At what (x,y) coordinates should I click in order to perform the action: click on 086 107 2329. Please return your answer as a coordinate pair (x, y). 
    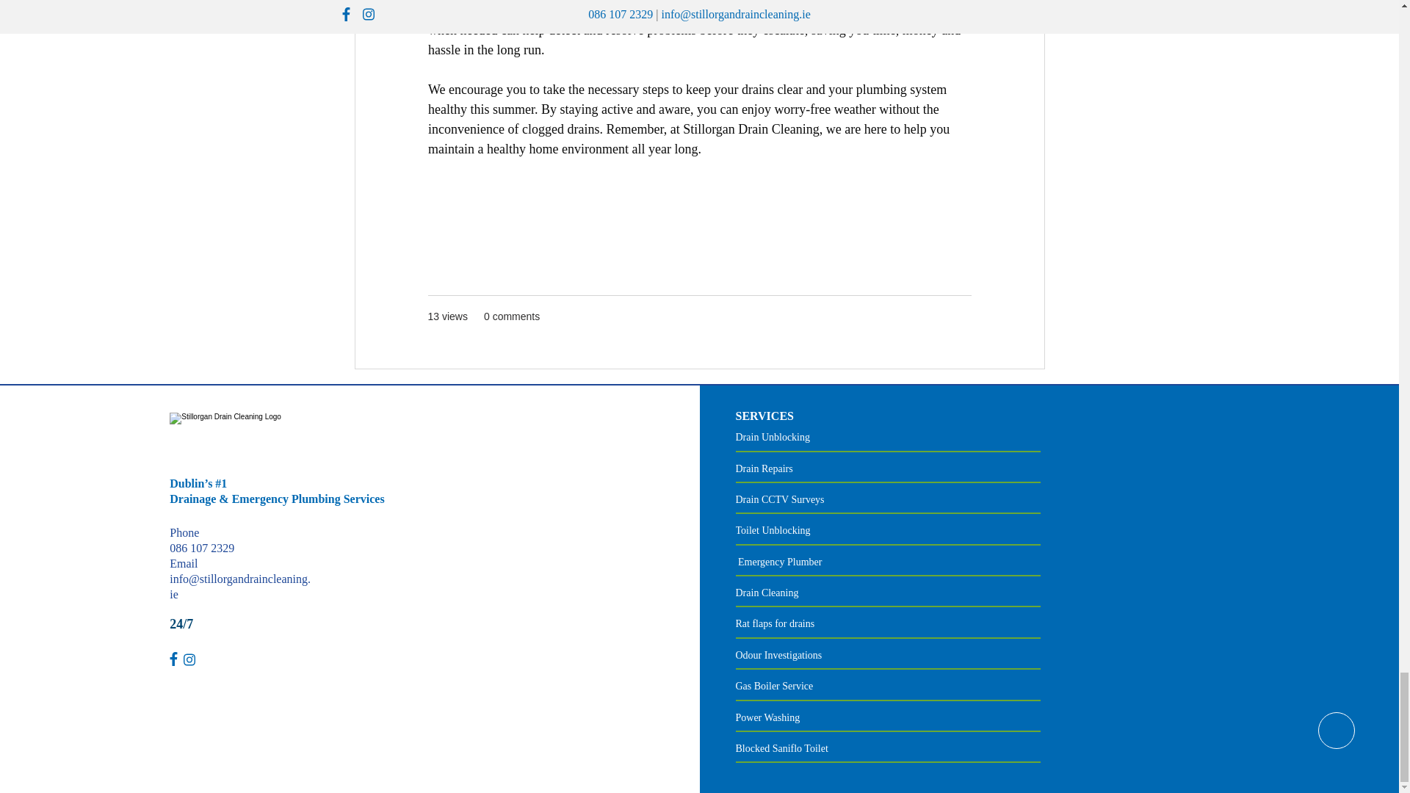
    Looking at the image, I should click on (201, 548).